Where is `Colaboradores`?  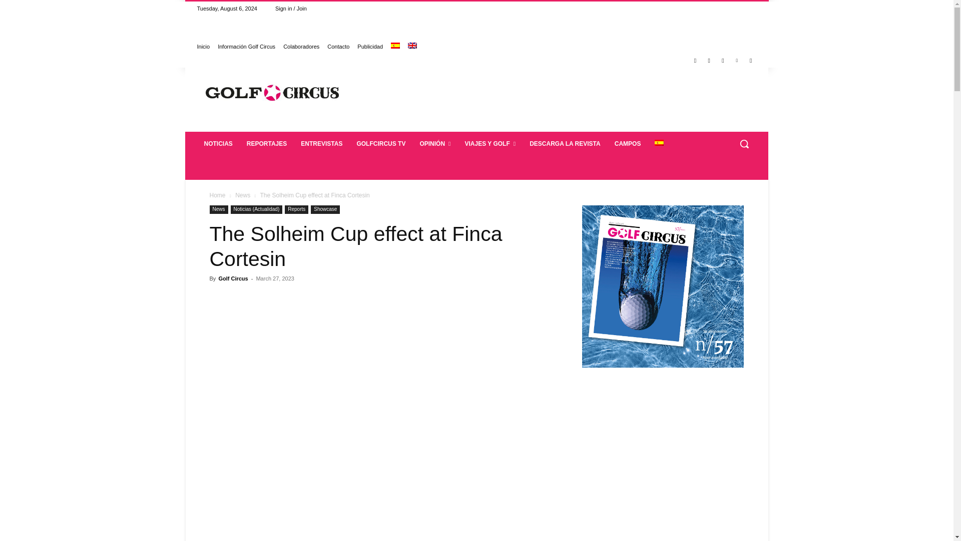
Colaboradores is located at coordinates (301, 46).